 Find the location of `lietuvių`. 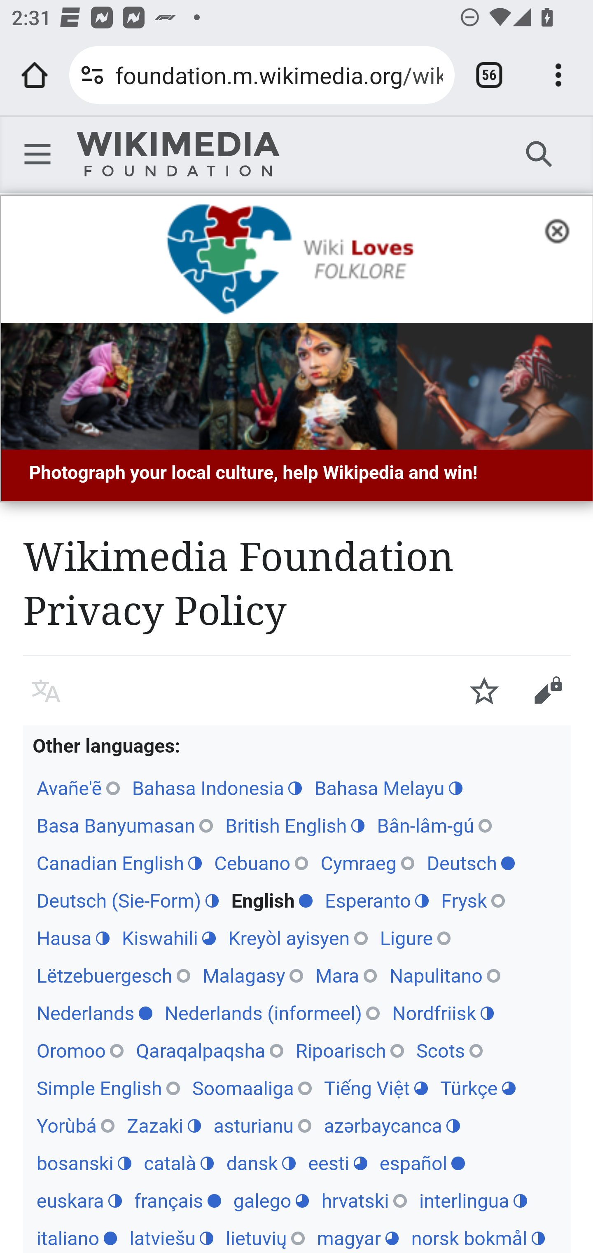

lietuvių is located at coordinates (265, 1238).